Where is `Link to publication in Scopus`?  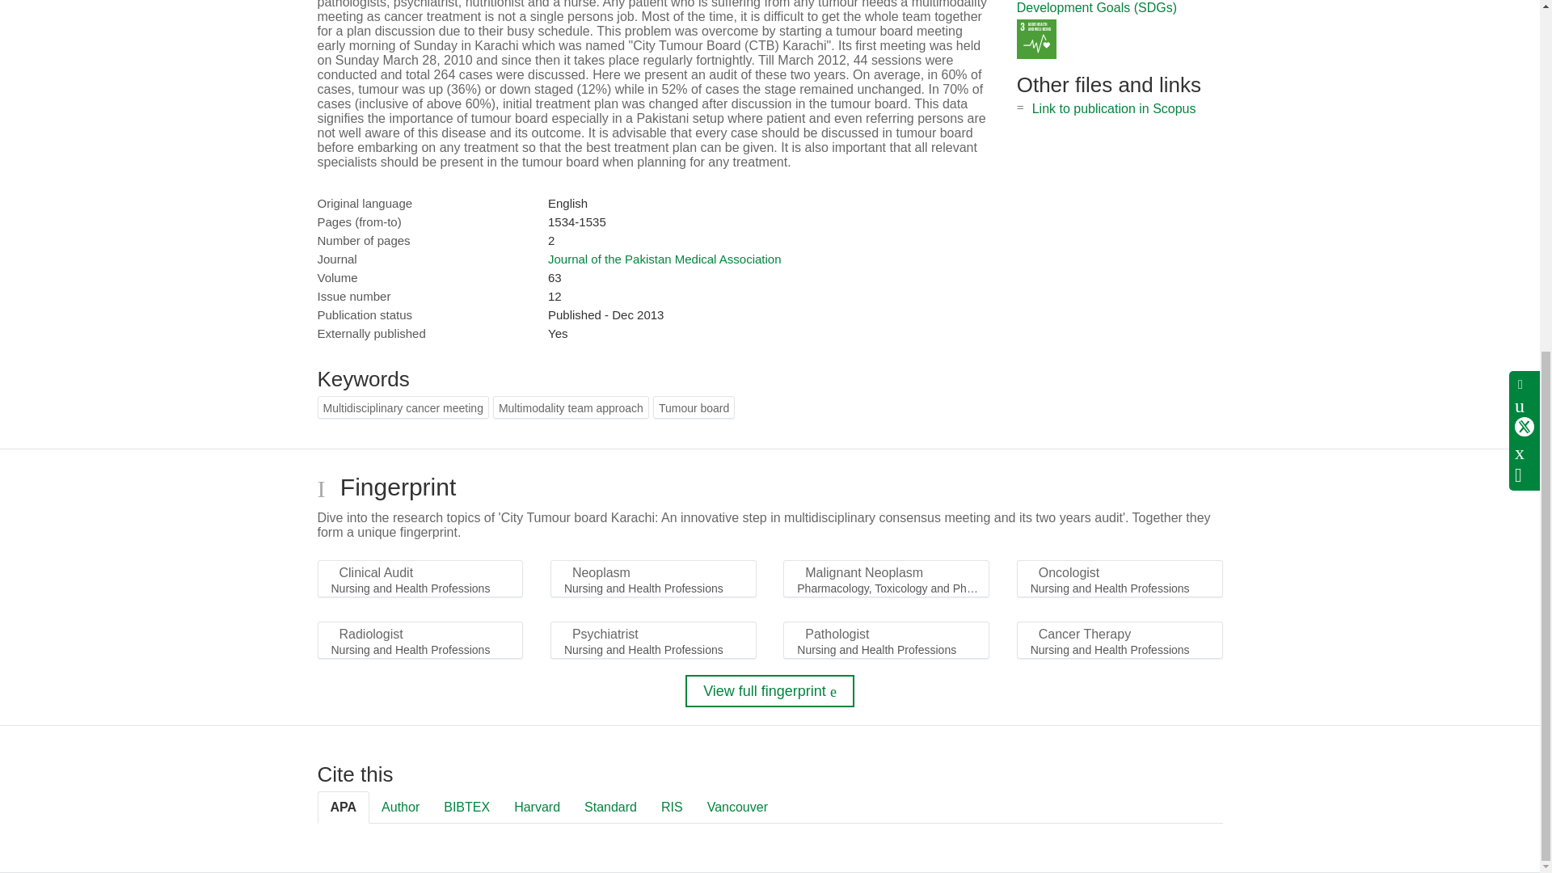
Link to publication in Scopus is located at coordinates (1114, 108).